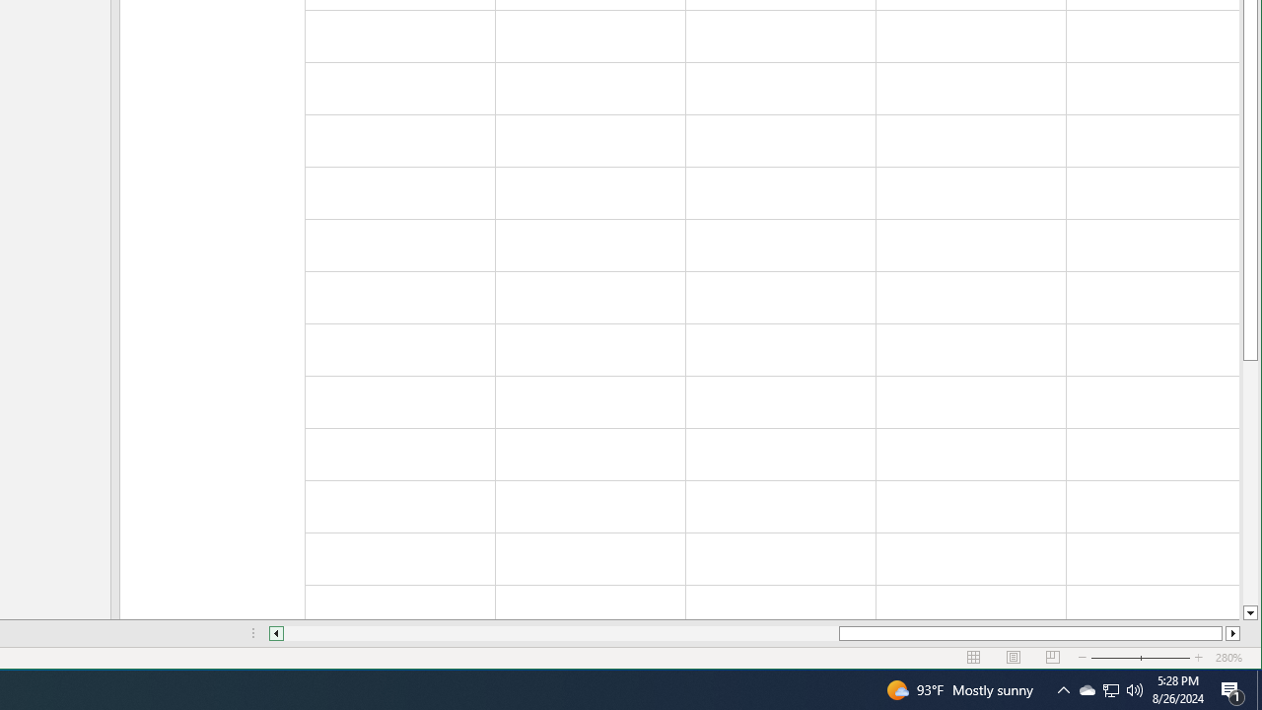 This screenshot has height=710, width=1262. What do you see at coordinates (1110, 690) in the screenshot?
I see `Show desktop` at bounding box center [1110, 690].